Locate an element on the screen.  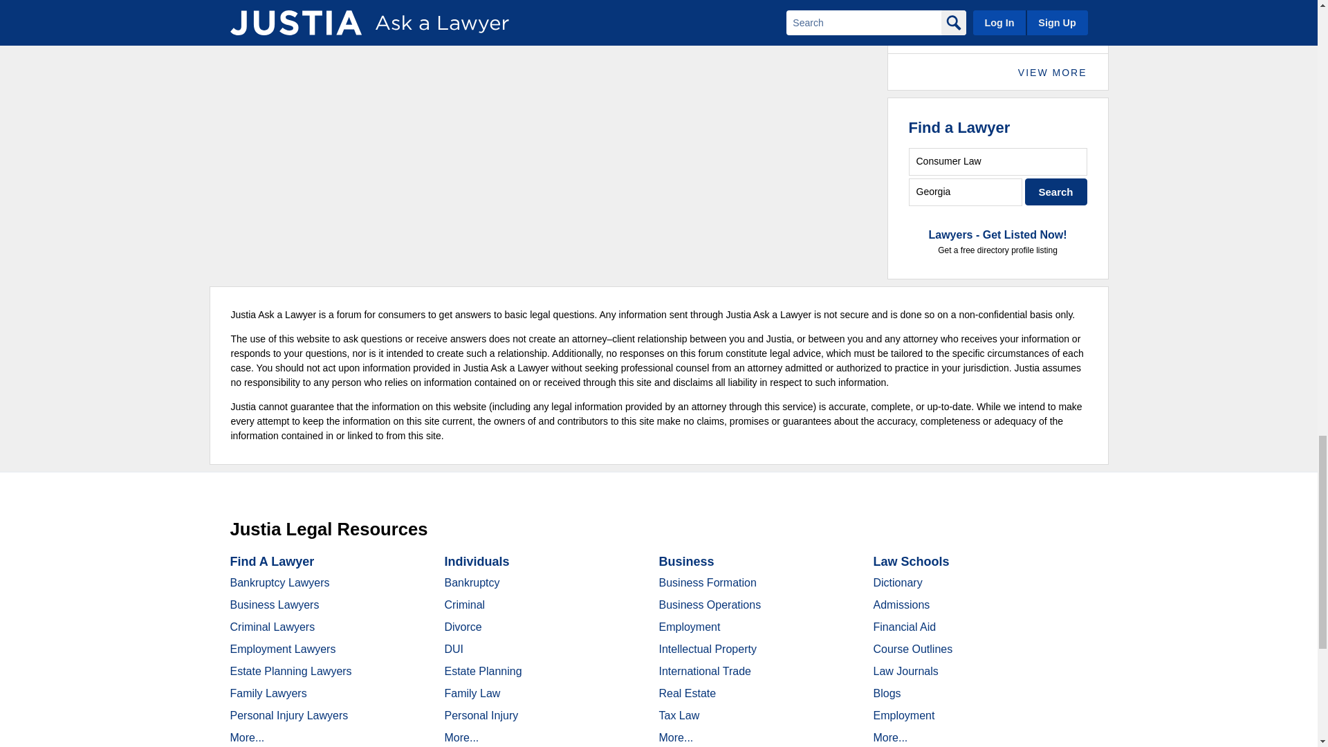
Search is located at coordinates (1056, 192).